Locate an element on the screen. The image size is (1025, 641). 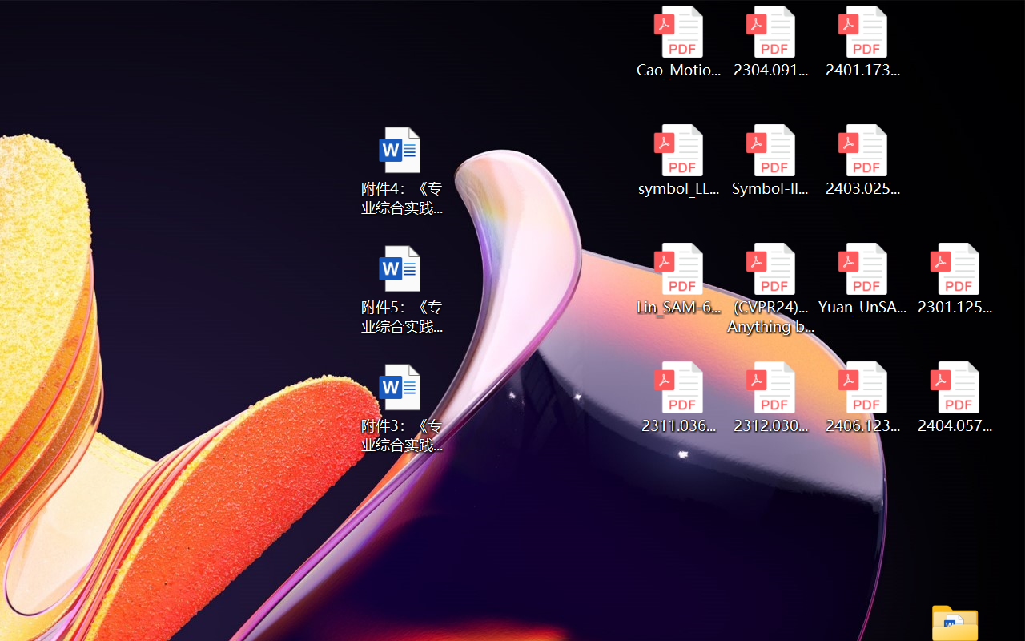
Symbol-llm-v2.pdf is located at coordinates (770, 160).